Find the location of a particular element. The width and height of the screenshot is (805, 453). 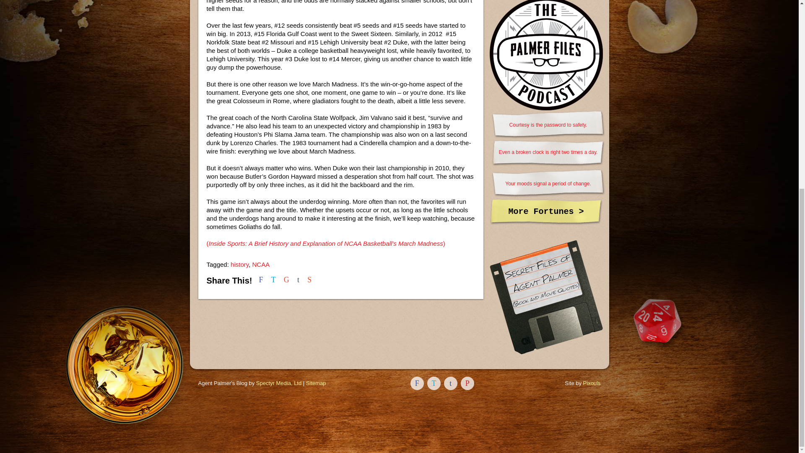

Even a broken clock is right two times a day. is located at coordinates (548, 154).